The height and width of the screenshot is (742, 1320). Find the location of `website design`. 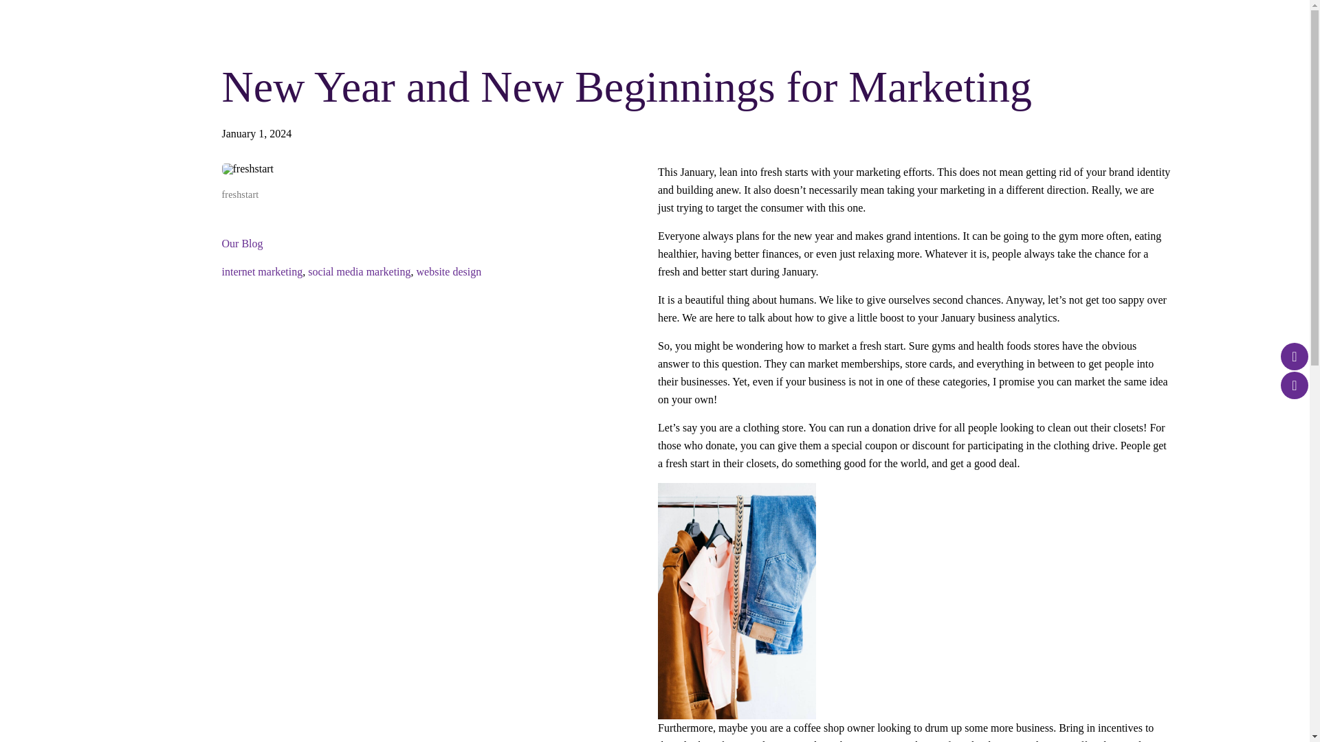

website design is located at coordinates (449, 271).